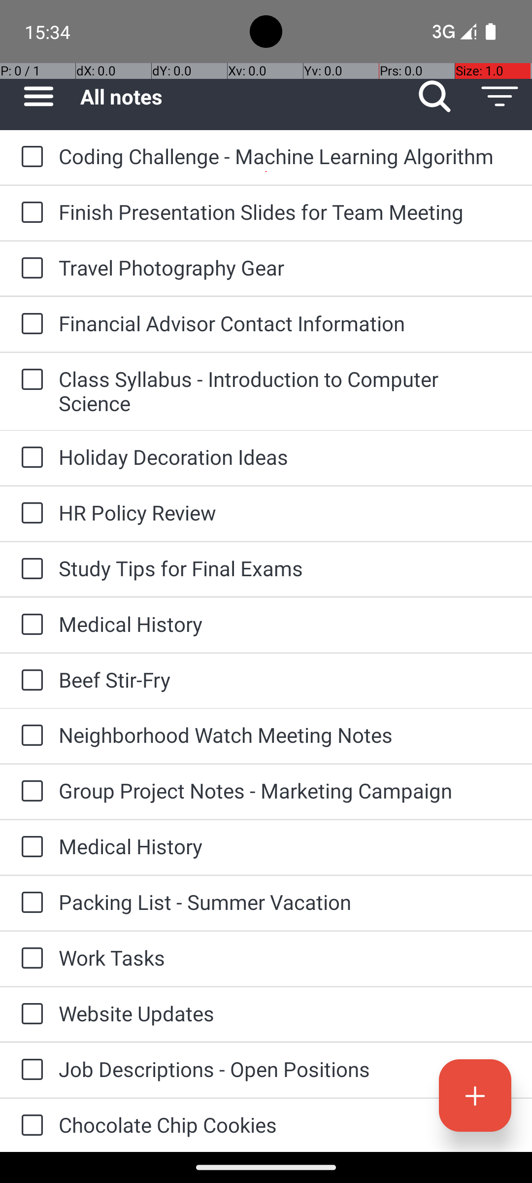  I want to click on Job Descriptions - Open Positions, so click(286, 1069).